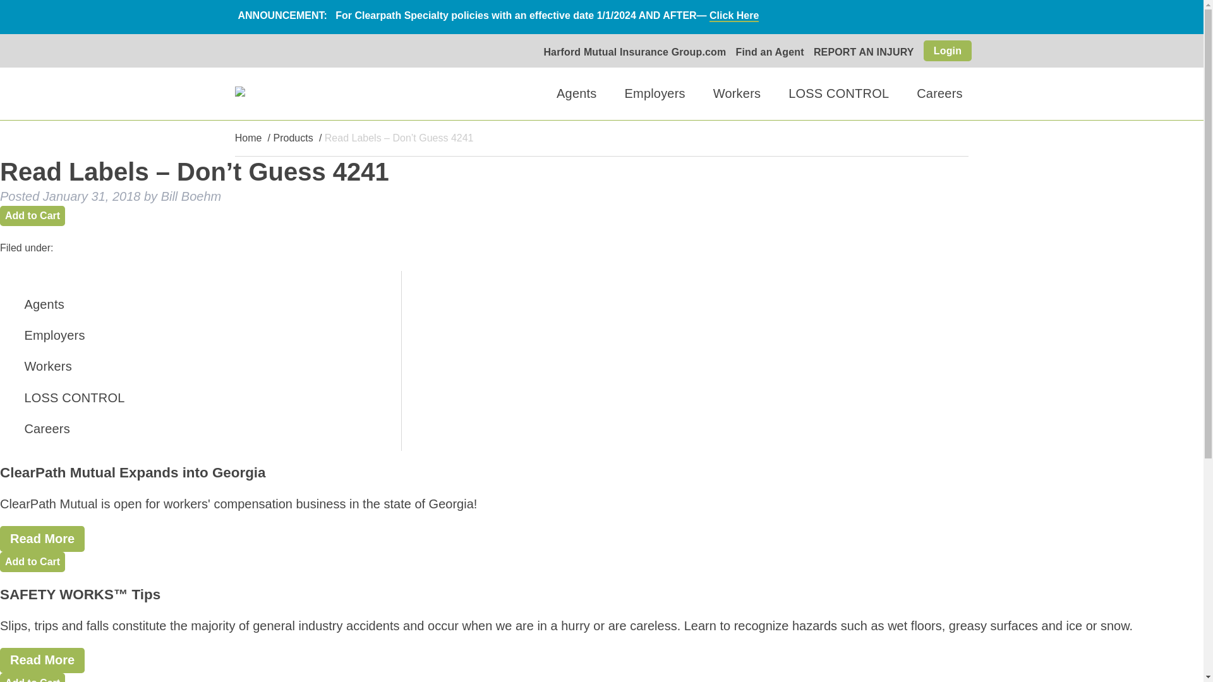 This screenshot has height=682, width=1213. What do you see at coordinates (634, 52) in the screenshot?
I see `Harford Mutual Insurance Group.com` at bounding box center [634, 52].